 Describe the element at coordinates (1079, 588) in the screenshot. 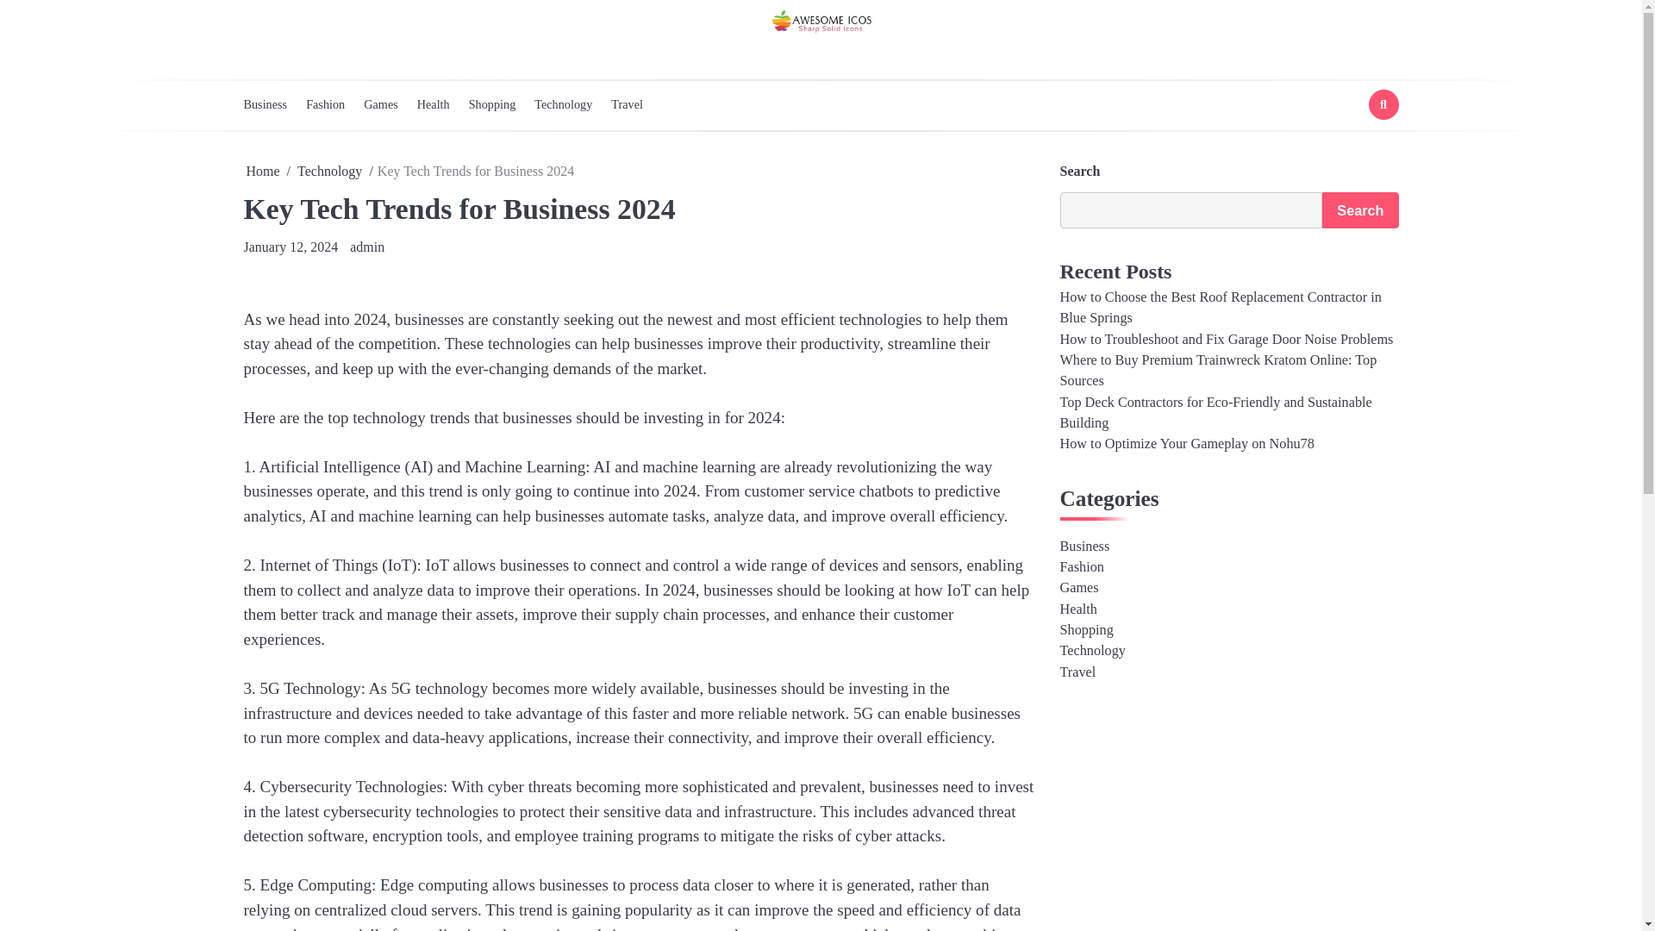

I see `Games` at that location.